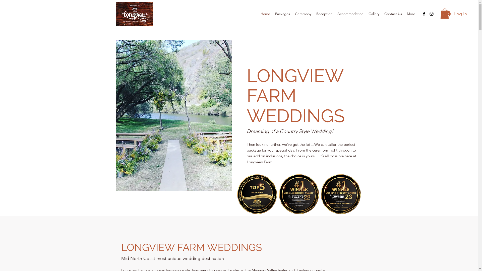 Image resolution: width=482 pixels, height=271 pixels. I want to click on Log In, so click(455, 14).